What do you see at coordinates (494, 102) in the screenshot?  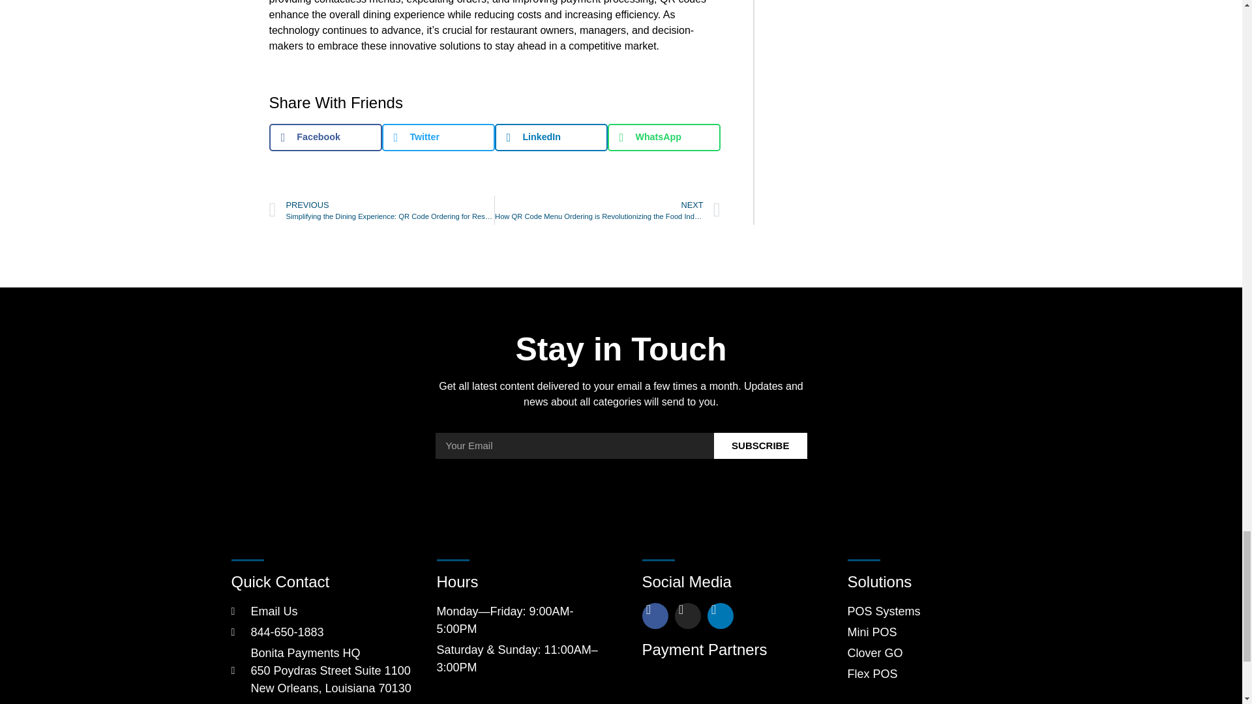 I see `Share With Friends` at bounding box center [494, 102].